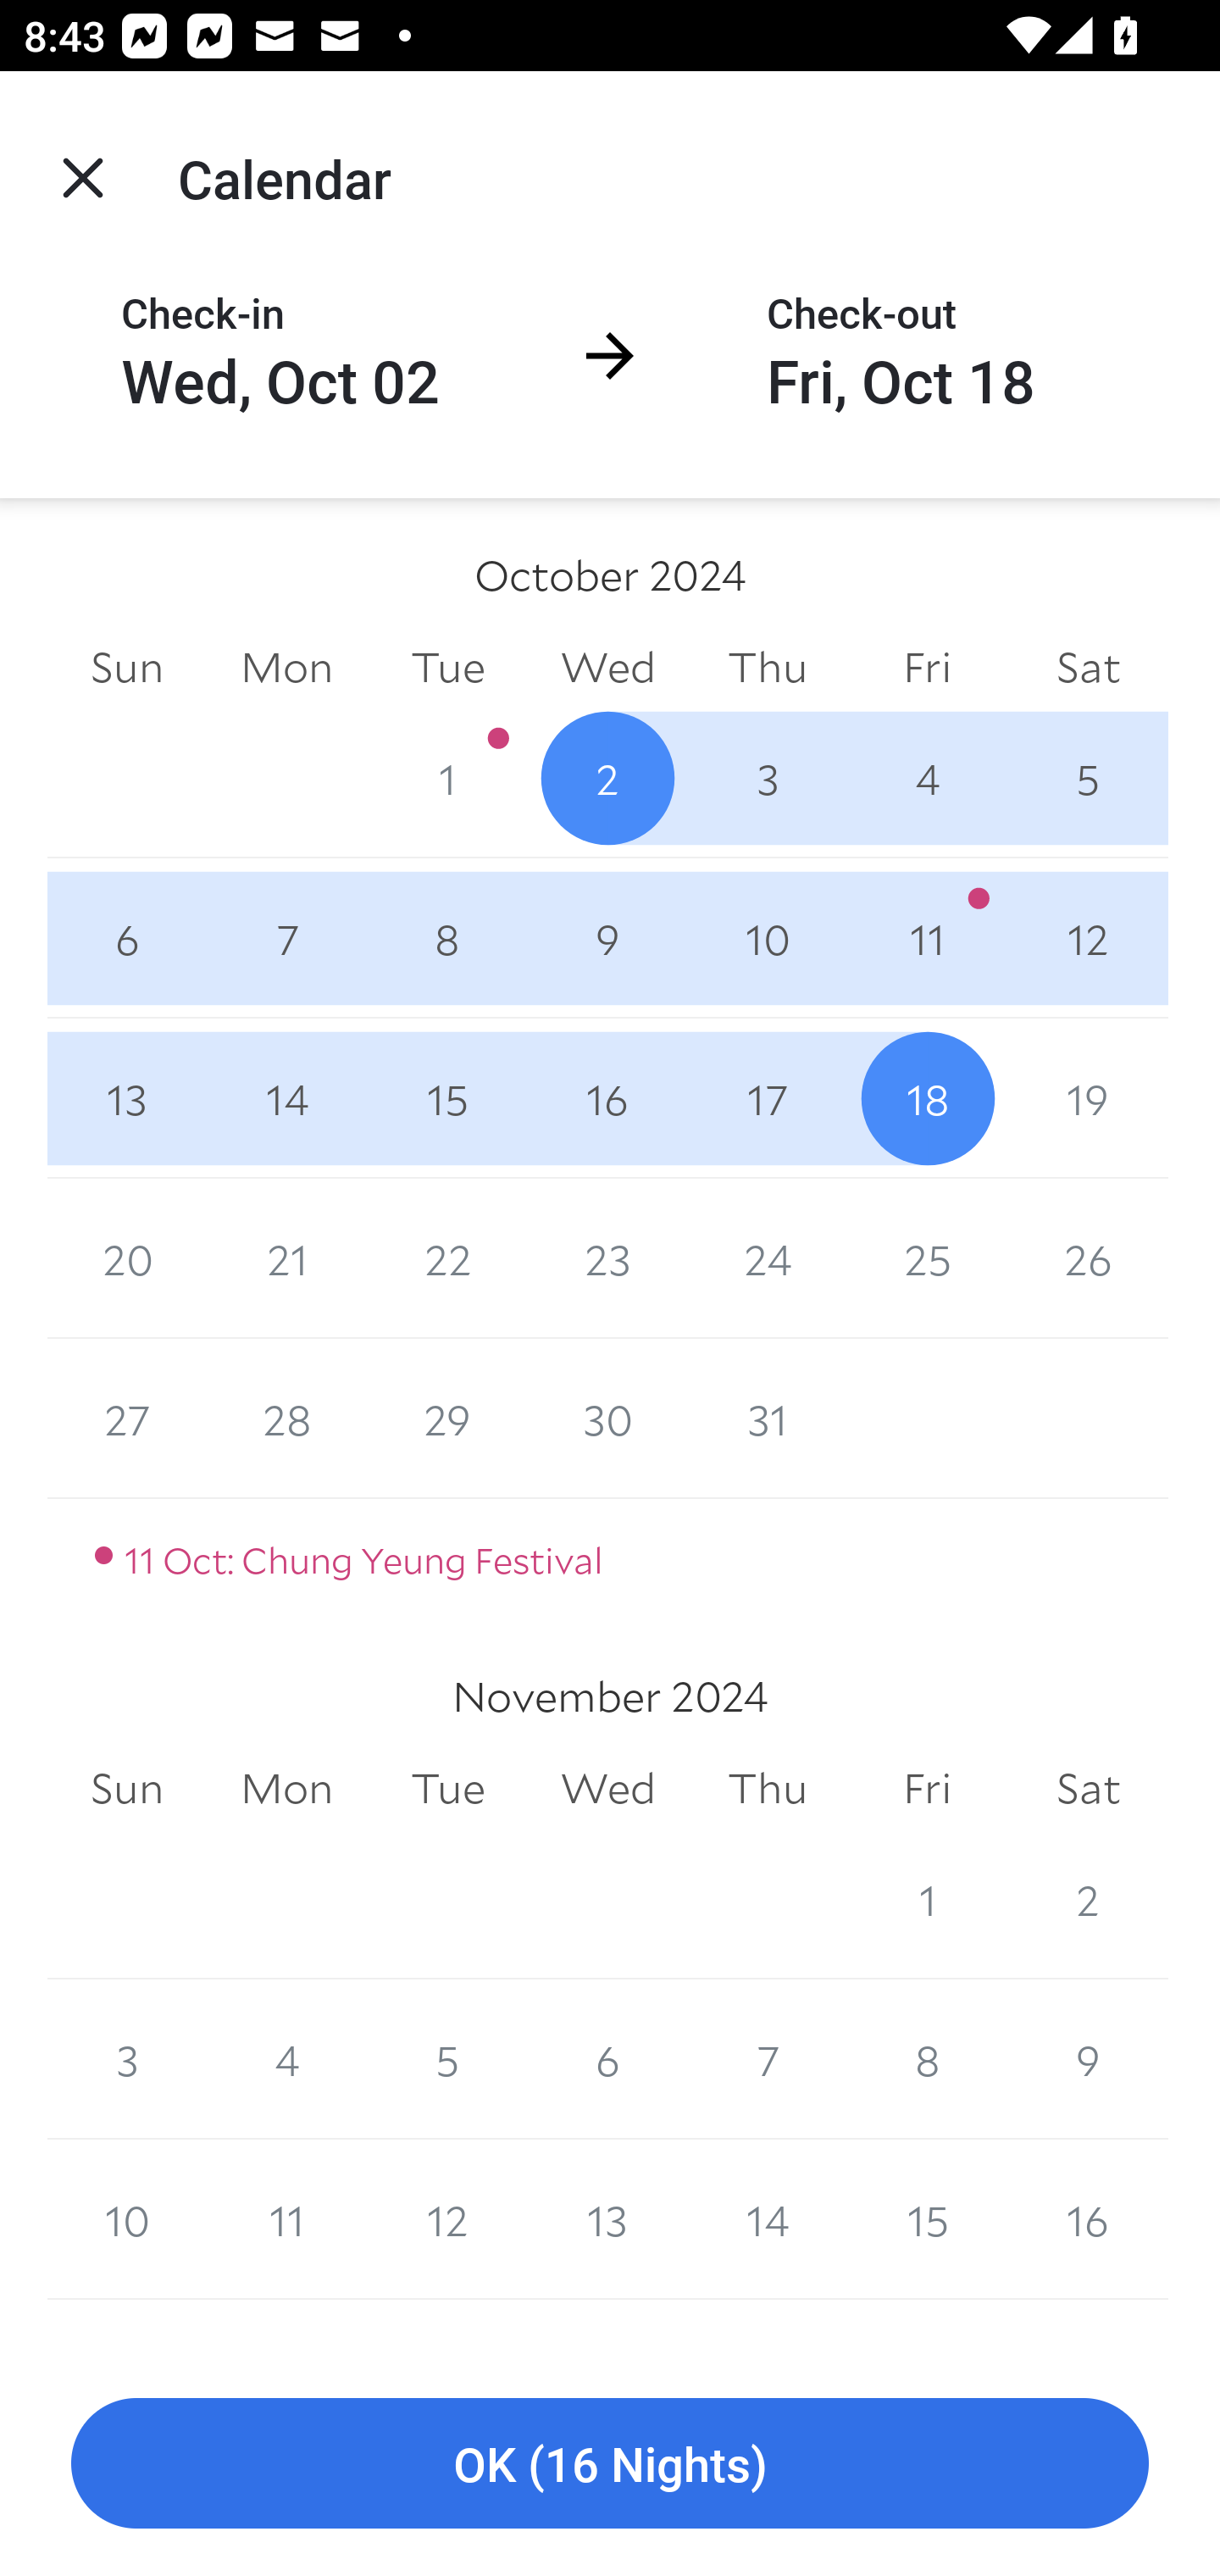  I want to click on 29 29 October 2024, so click(447, 1418).